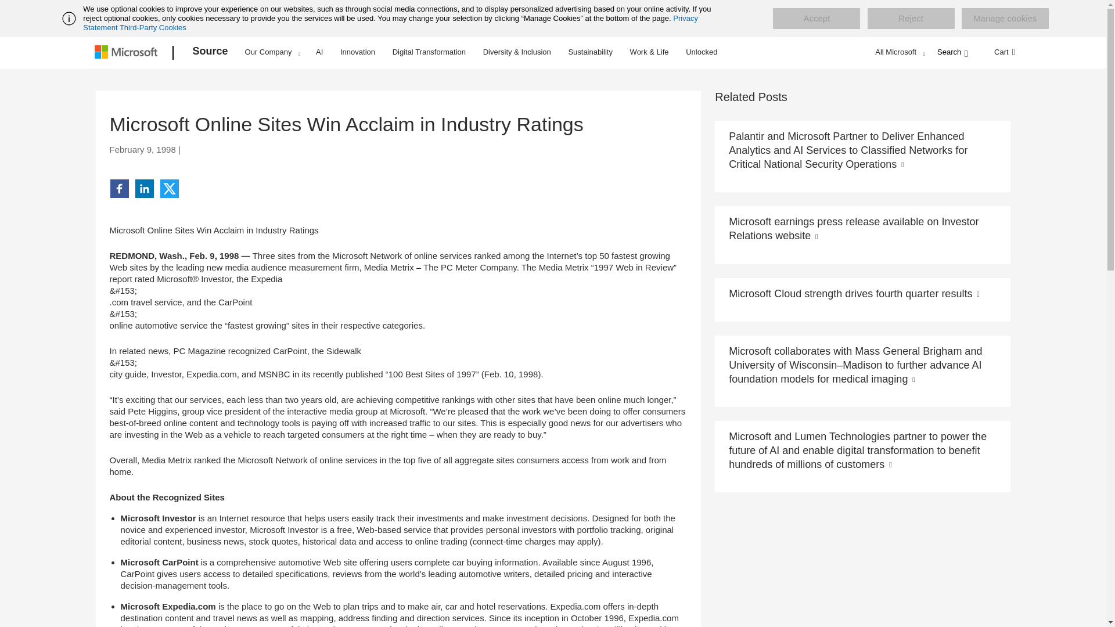 The image size is (1115, 627). Describe the element at coordinates (210, 53) in the screenshot. I see `Source` at that location.